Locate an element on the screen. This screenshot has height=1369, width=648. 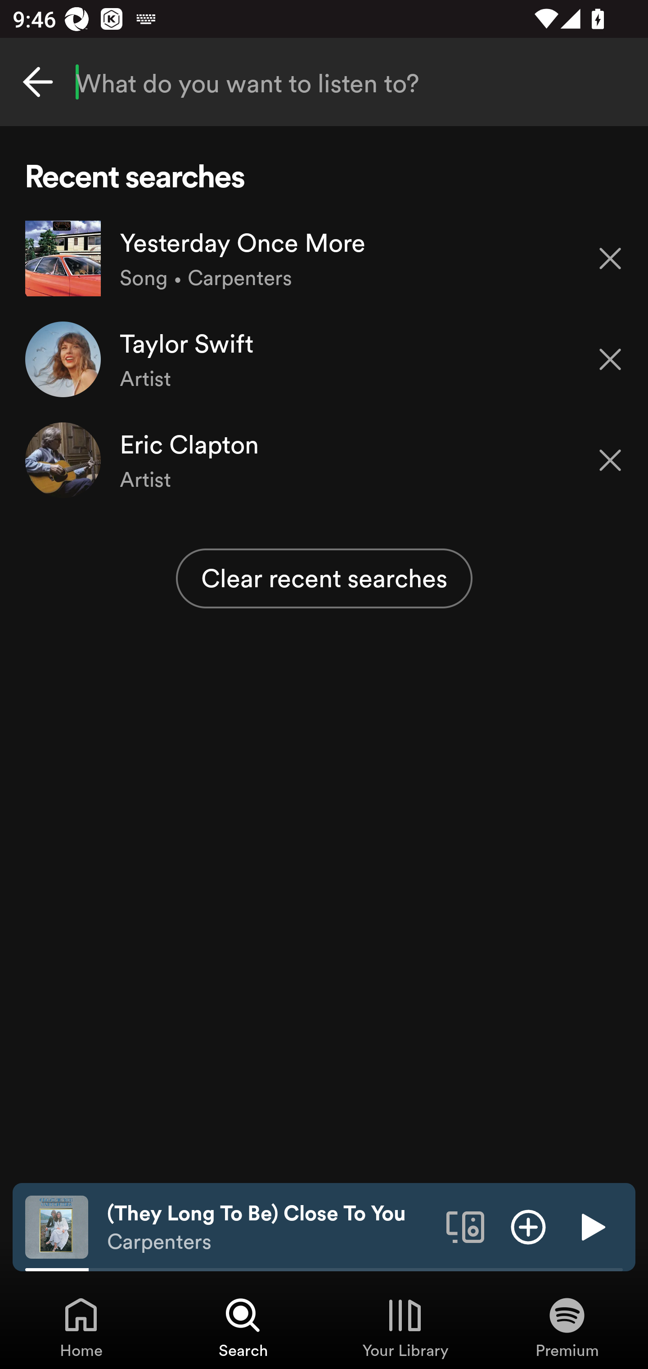
What do you want to listen to? is located at coordinates (324, 82).